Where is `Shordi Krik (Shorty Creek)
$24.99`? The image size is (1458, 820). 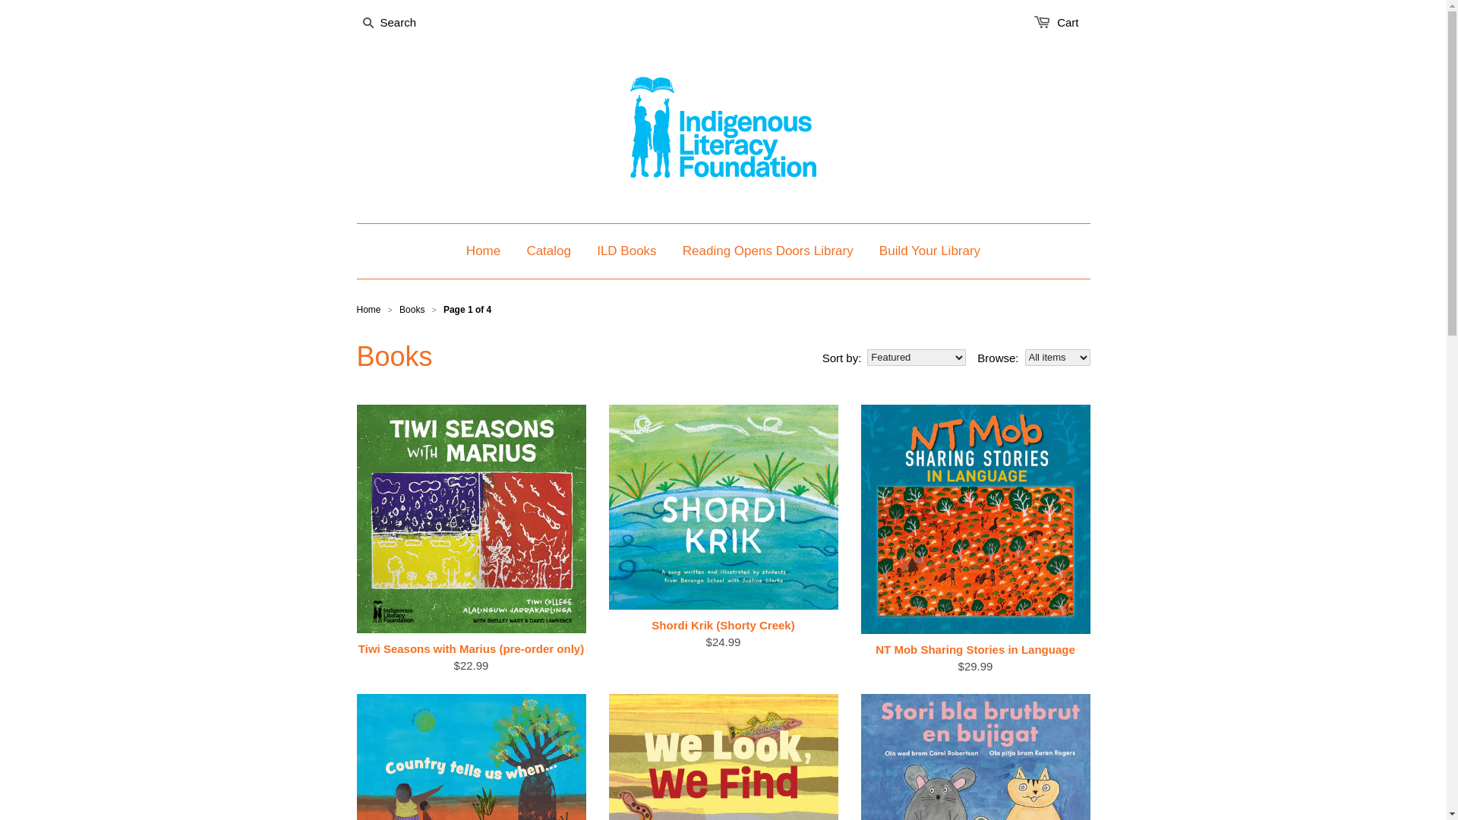
Shordi Krik (Shorty Creek)
$24.99 is located at coordinates (724, 634).